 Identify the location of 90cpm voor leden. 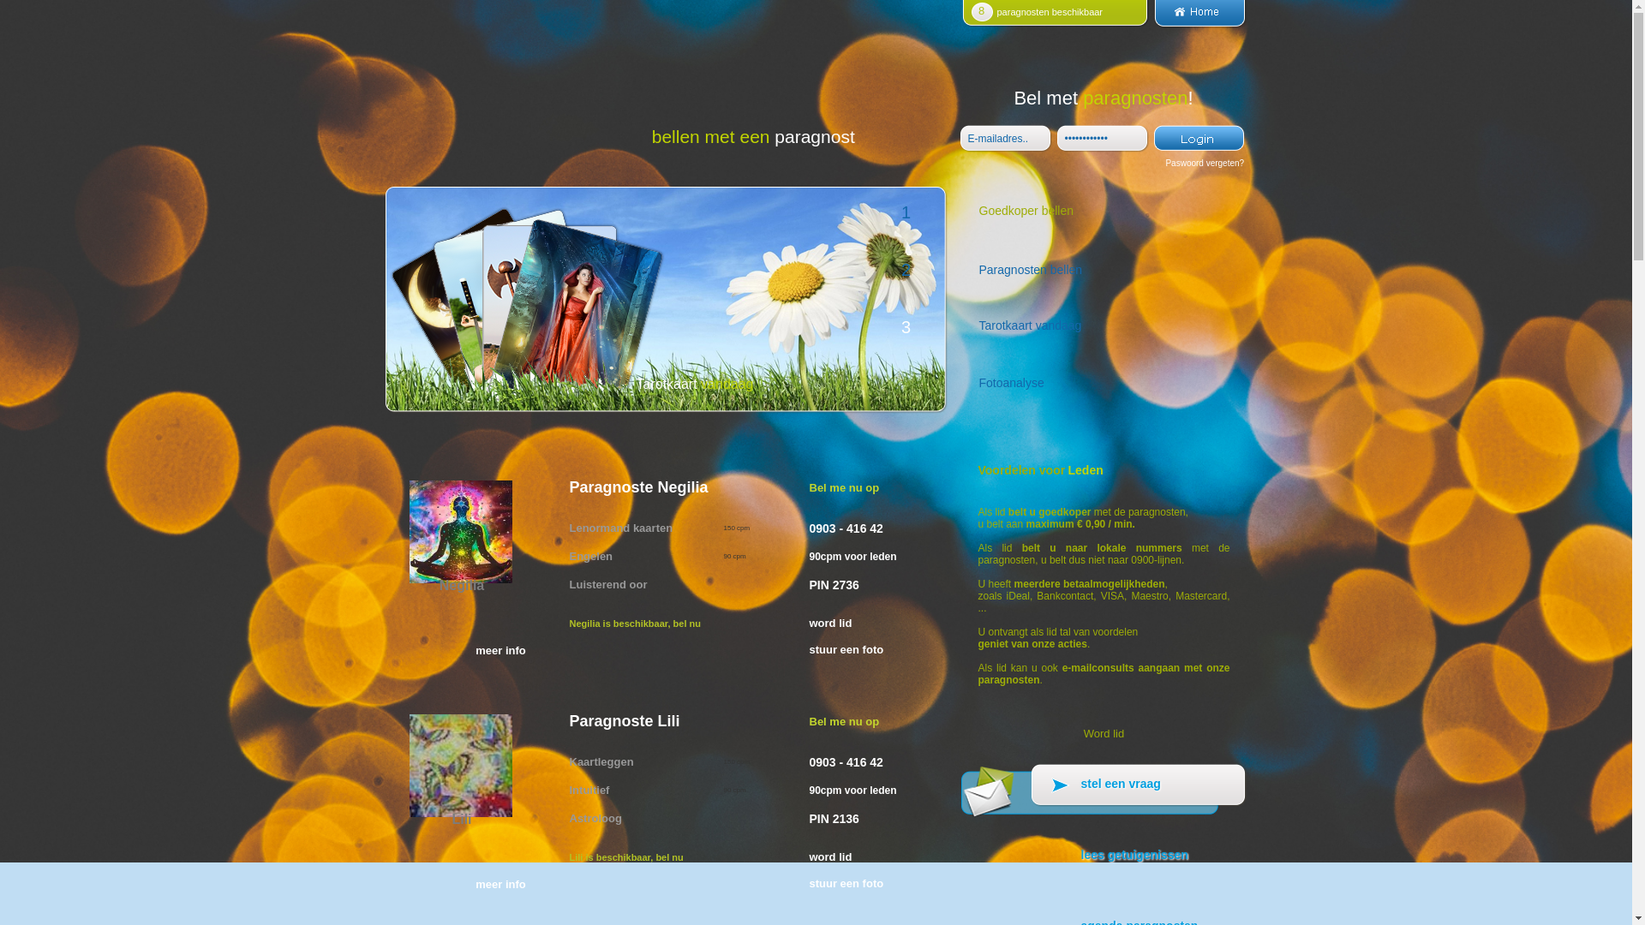
(852, 556).